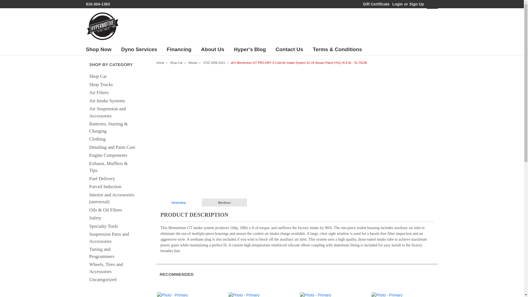 This screenshot has width=528, height=297. Describe the element at coordinates (416, 4) in the screenshot. I see `Sign Up` at that location.